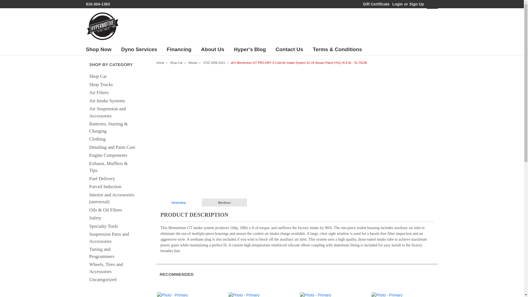 This screenshot has width=528, height=297. Describe the element at coordinates (416, 4) in the screenshot. I see `Sign Up` at that location.